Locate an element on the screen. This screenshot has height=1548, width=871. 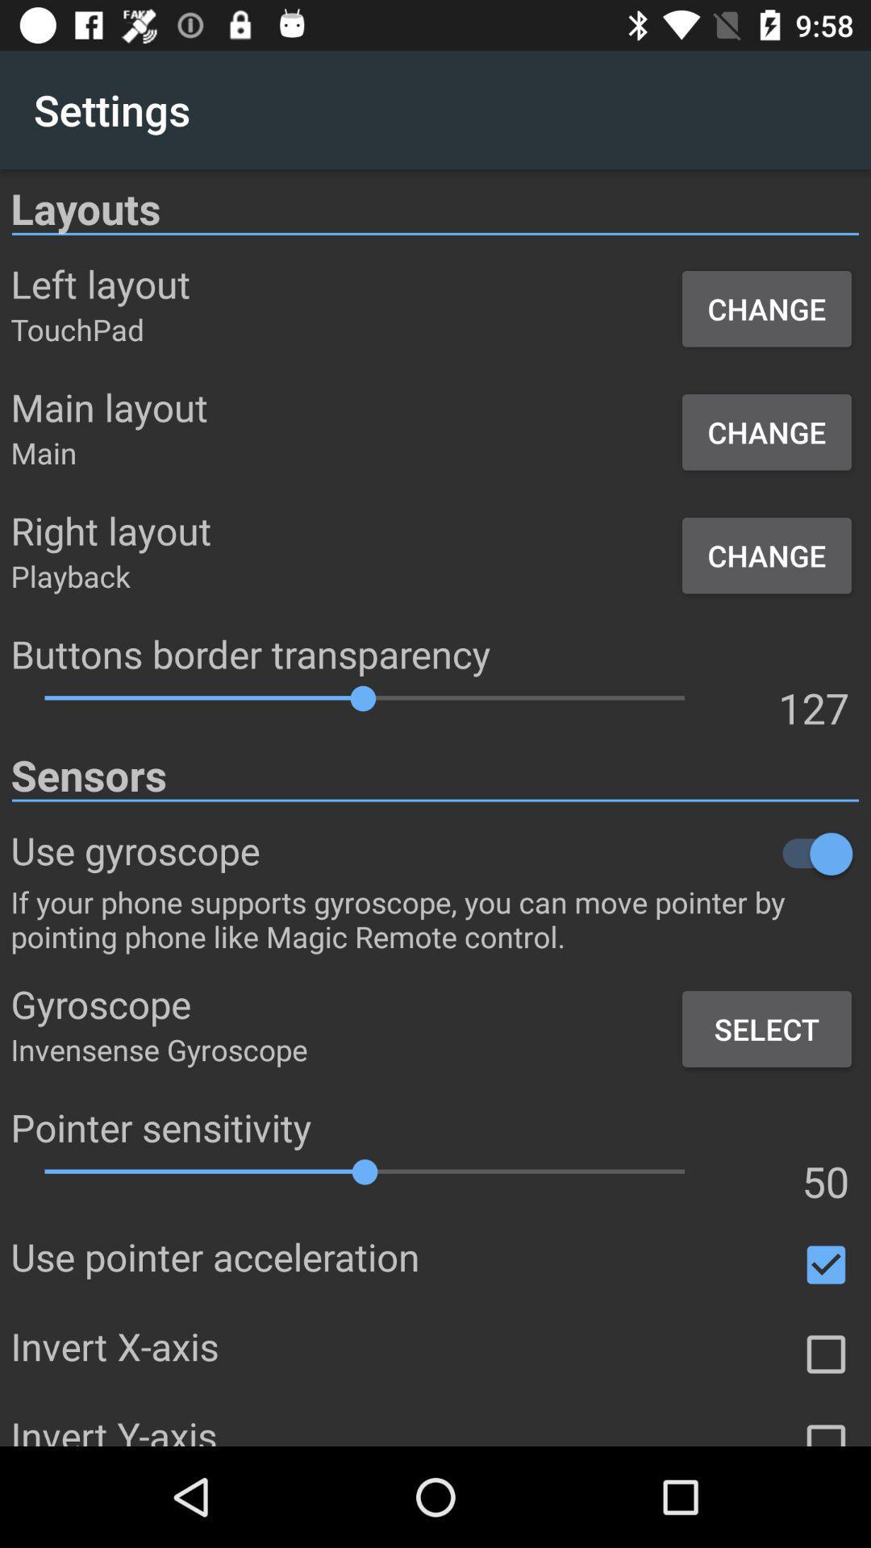
toggle use pointer acceleration is located at coordinates (826, 1265).